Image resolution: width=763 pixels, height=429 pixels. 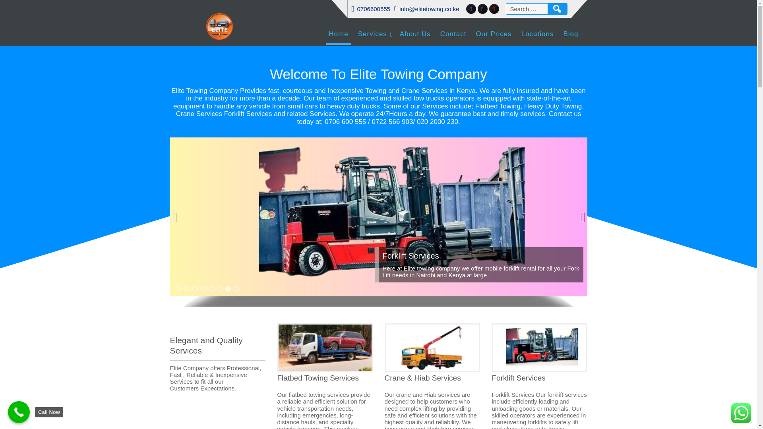 What do you see at coordinates (374, 35) in the screenshot?
I see `Services` at bounding box center [374, 35].